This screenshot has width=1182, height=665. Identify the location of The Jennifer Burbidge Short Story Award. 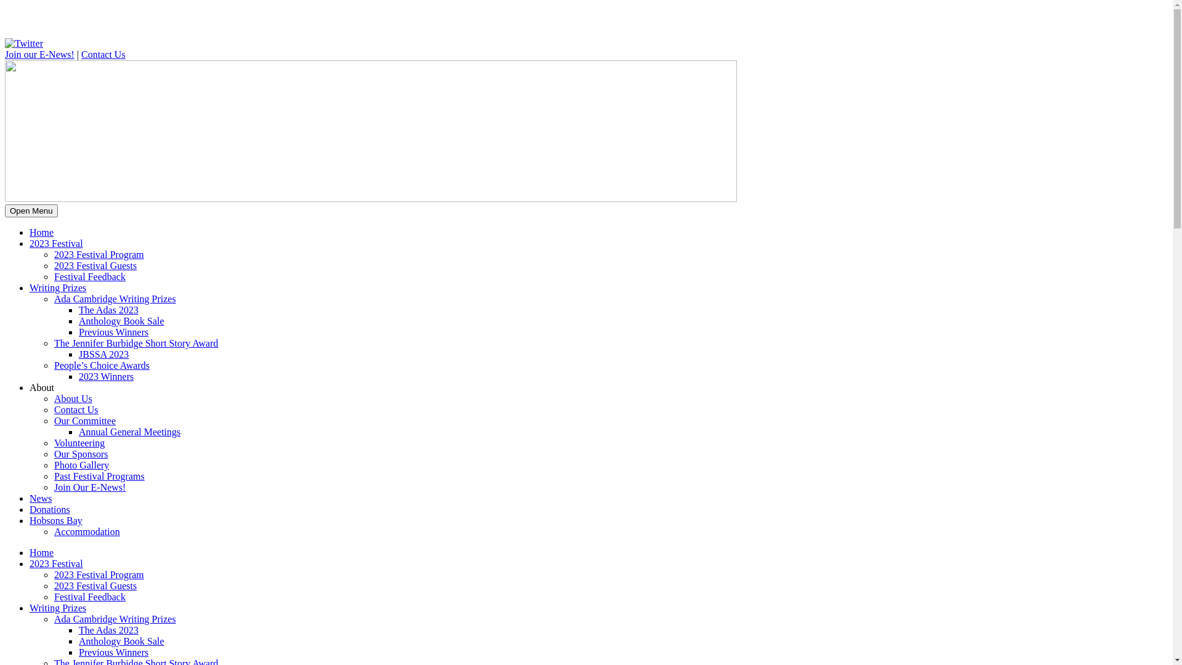
(136, 344).